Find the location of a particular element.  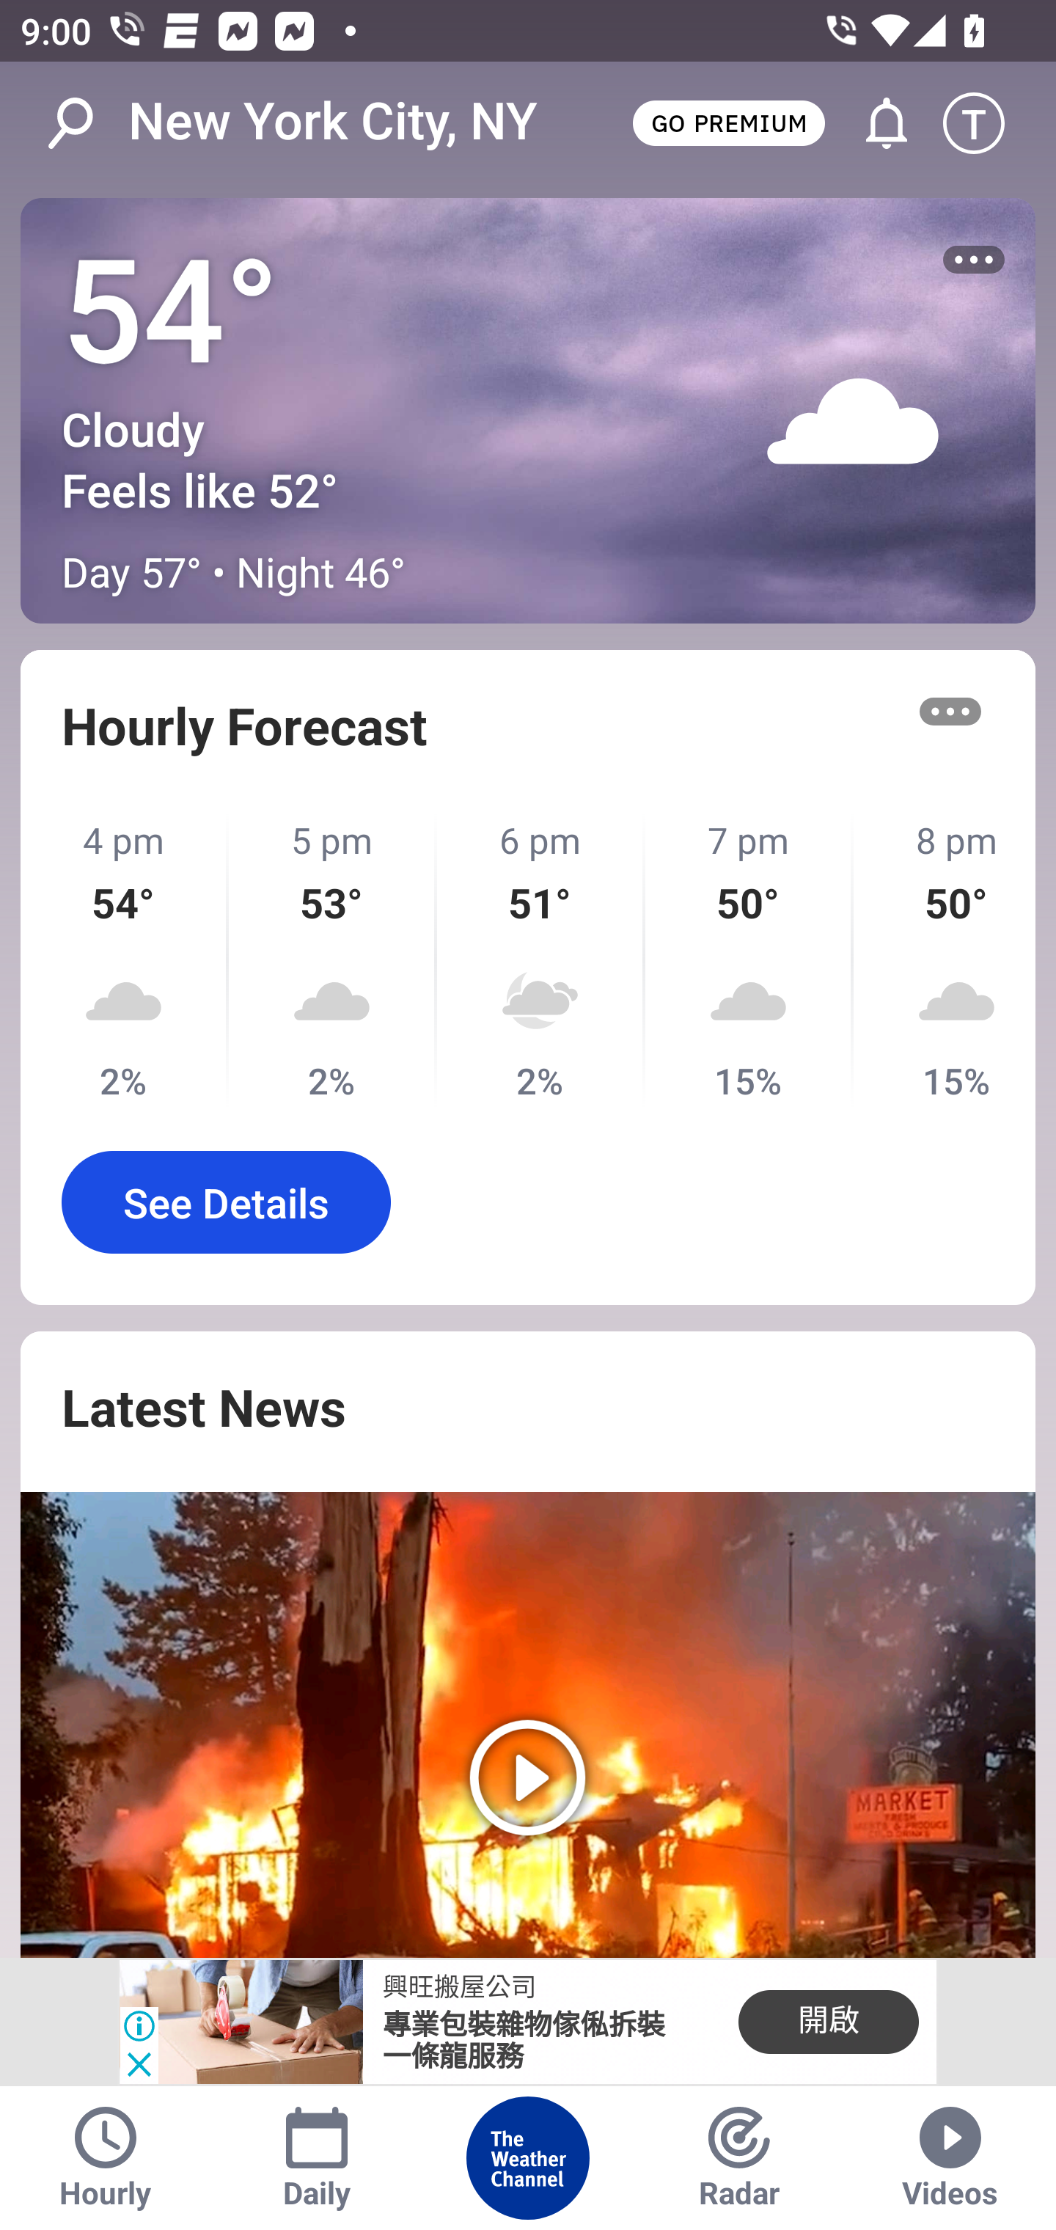

Daily Tab Daily is located at coordinates (317, 2158).